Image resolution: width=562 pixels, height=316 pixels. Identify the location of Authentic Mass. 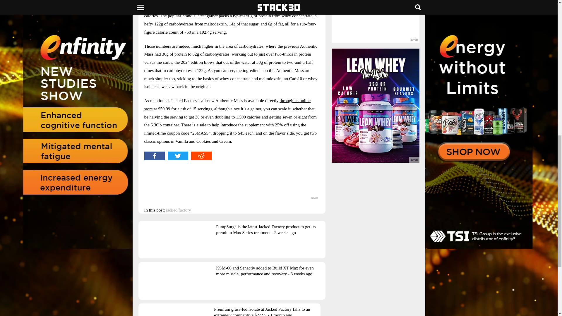
(250, 1).